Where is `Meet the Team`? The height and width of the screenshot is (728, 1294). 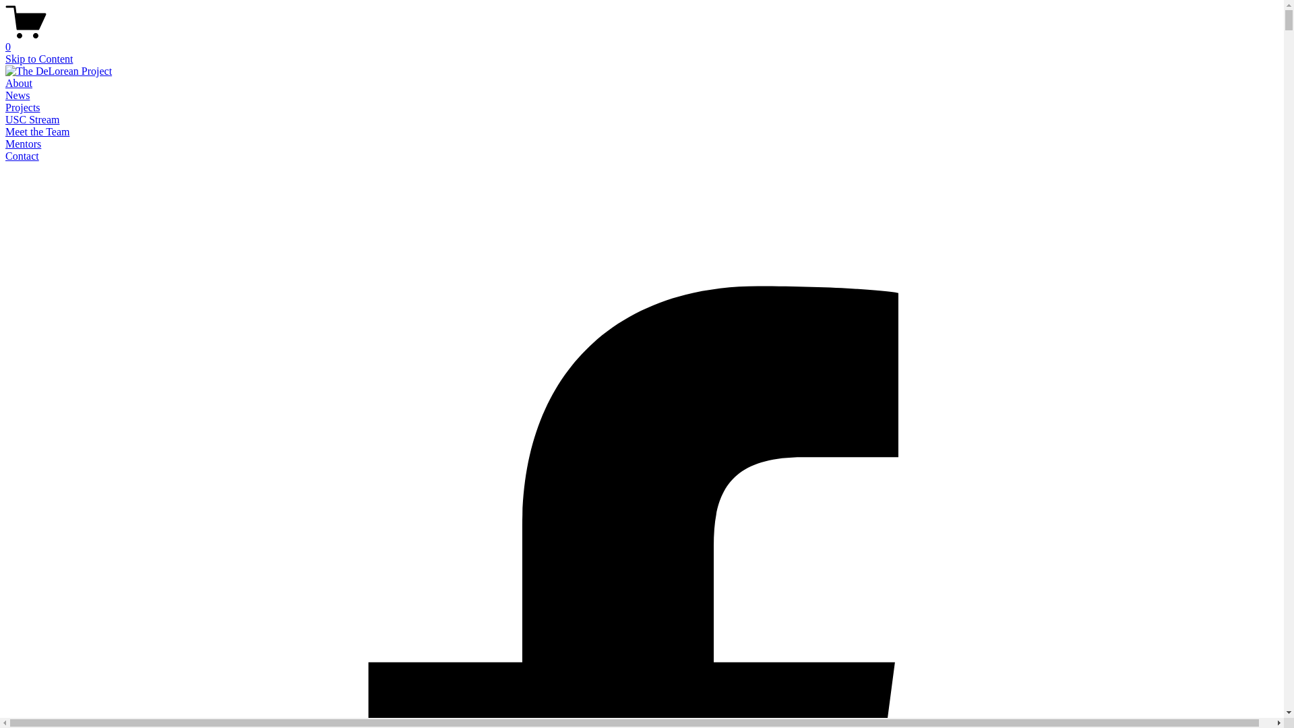
Meet the Team is located at coordinates (38, 131).